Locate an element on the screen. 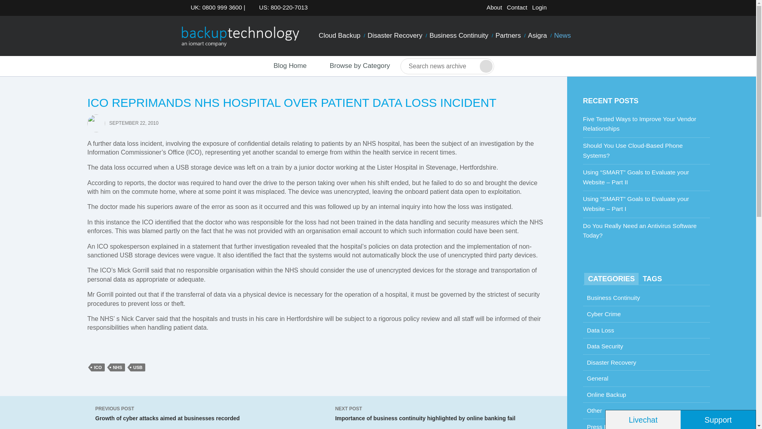 This screenshot has height=429, width=762. News is located at coordinates (562, 36).